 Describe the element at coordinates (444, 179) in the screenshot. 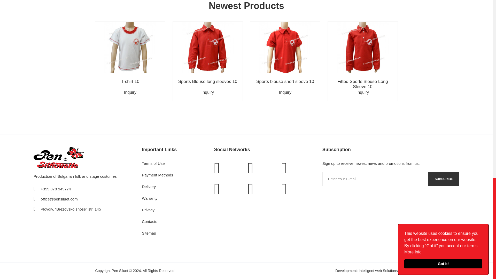

I see `Subscribe` at that location.